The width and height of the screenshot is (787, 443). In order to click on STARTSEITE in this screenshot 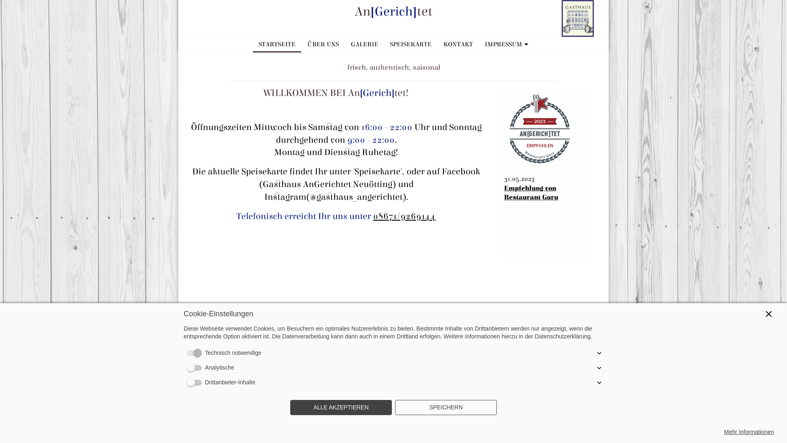, I will do `click(277, 44)`.